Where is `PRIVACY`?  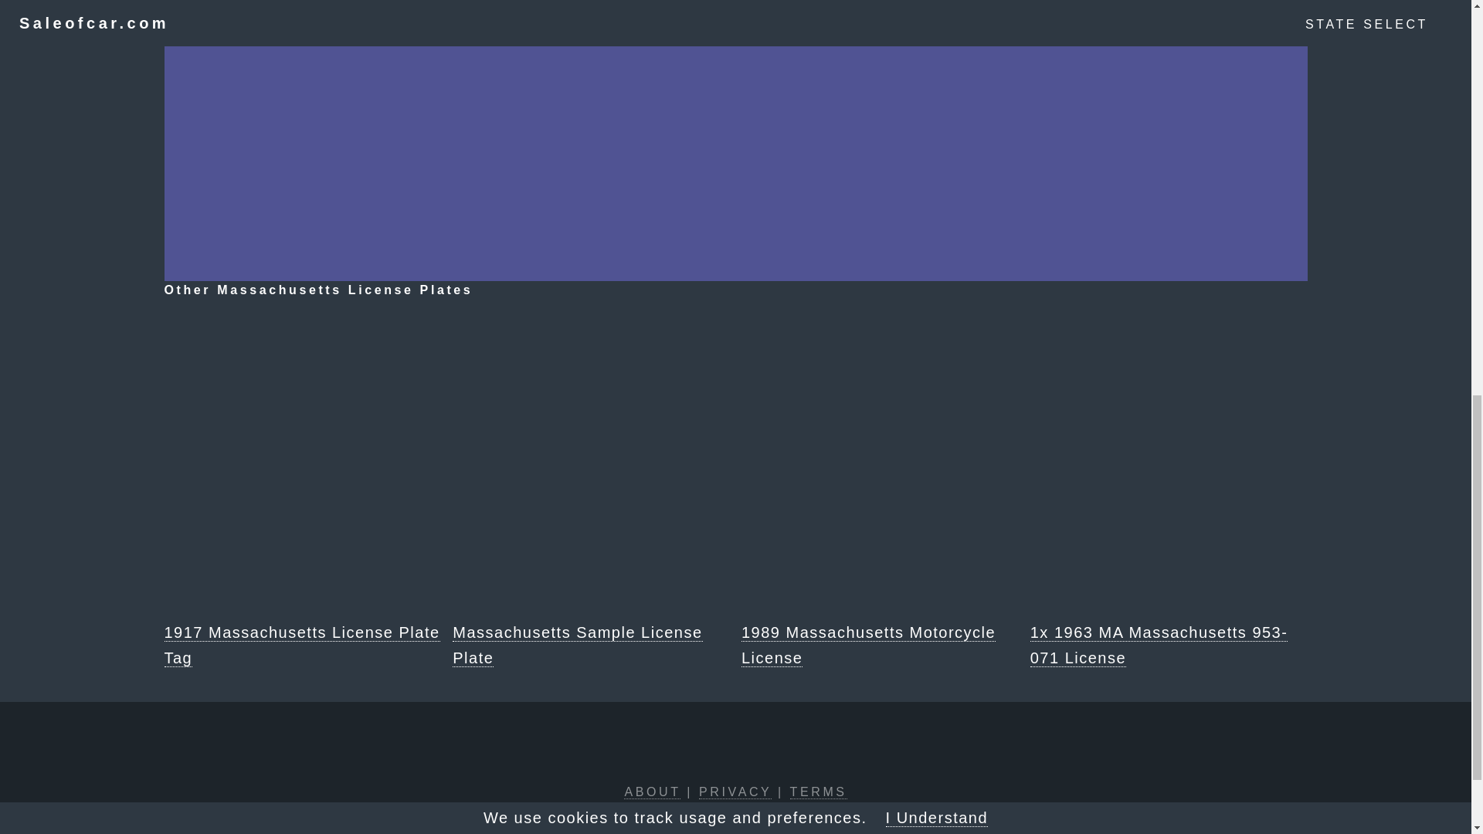
PRIVACY is located at coordinates (735, 792).